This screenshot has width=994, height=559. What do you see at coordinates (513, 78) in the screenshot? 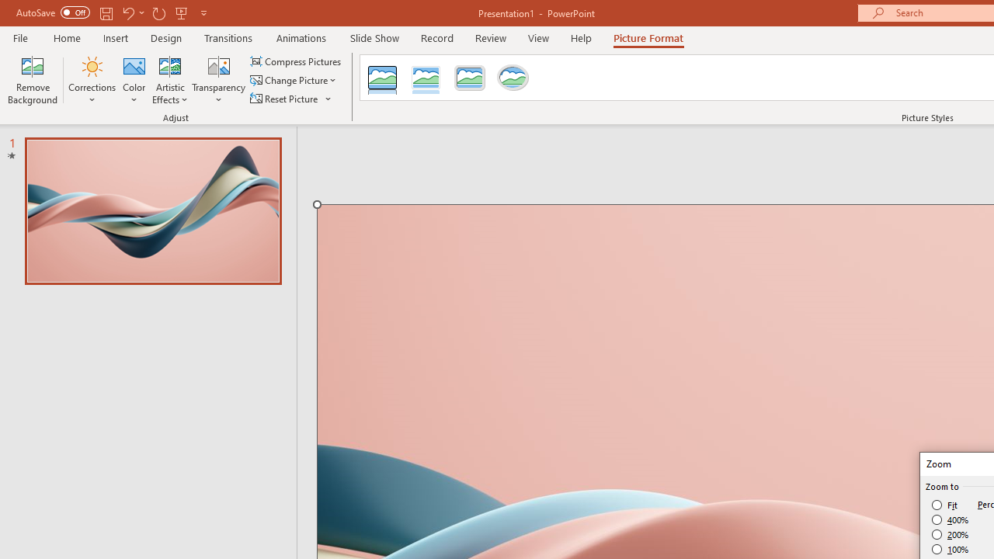
I see `Metal Oval` at bounding box center [513, 78].